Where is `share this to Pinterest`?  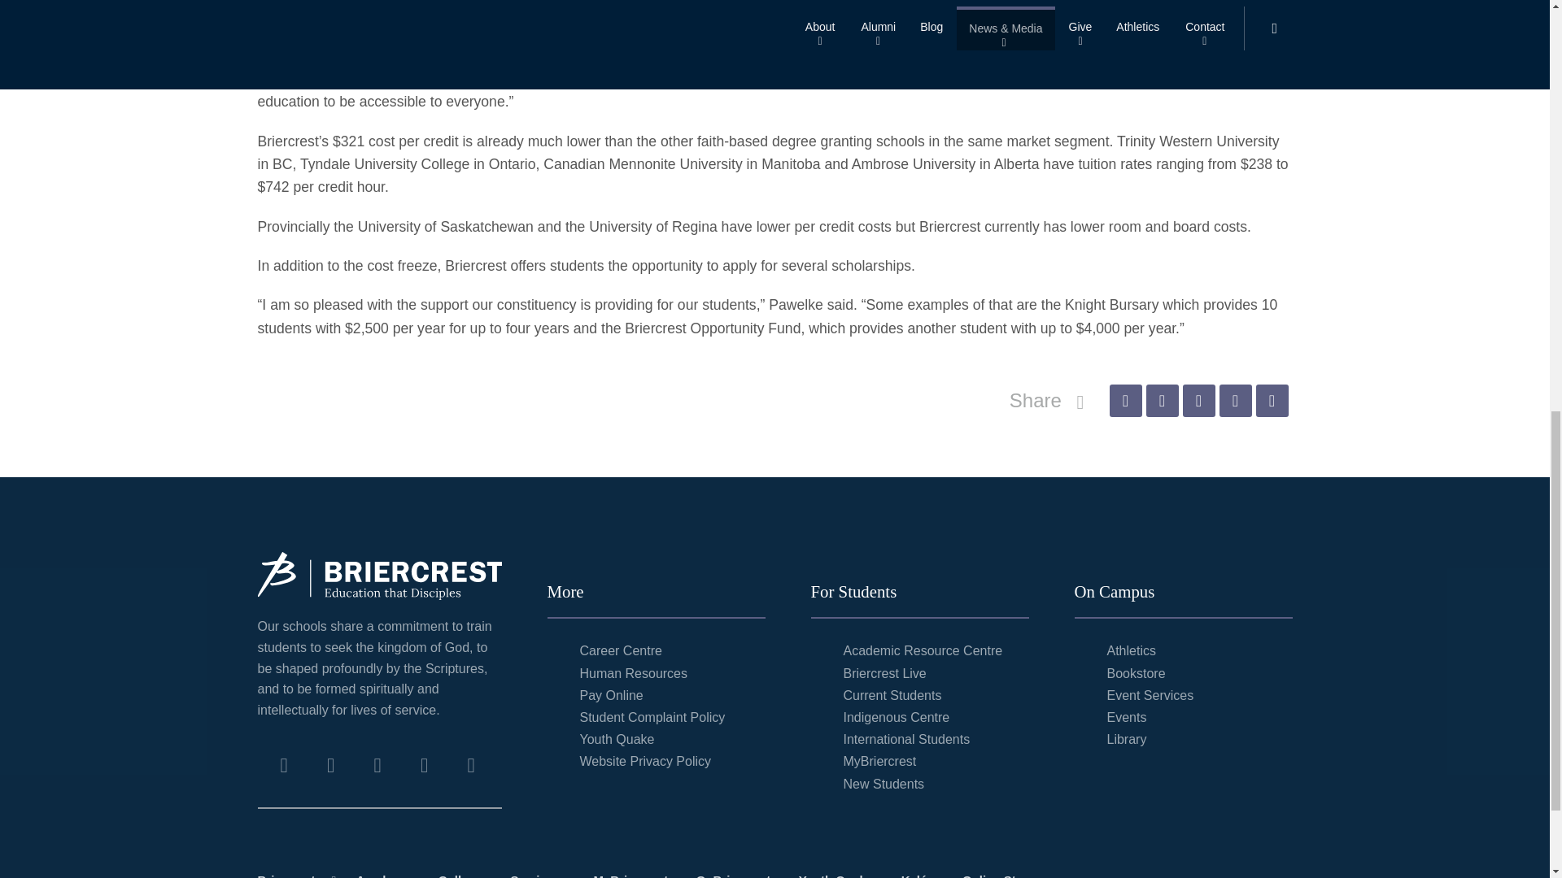
share this to Pinterest is located at coordinates (1198, 401).